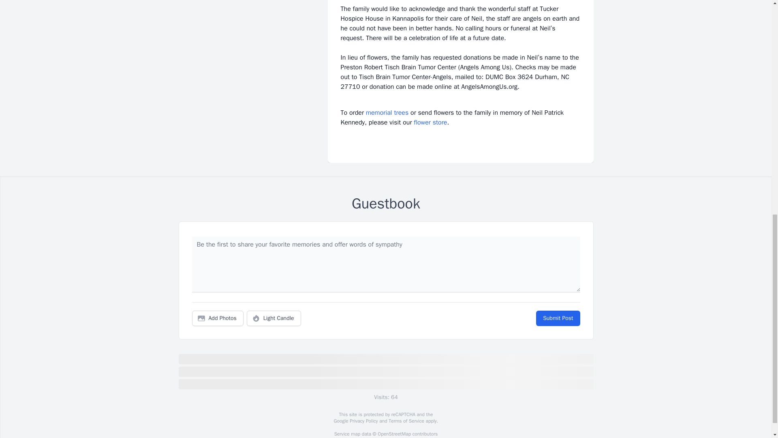  I want to click on flower store, so click(430, 122).